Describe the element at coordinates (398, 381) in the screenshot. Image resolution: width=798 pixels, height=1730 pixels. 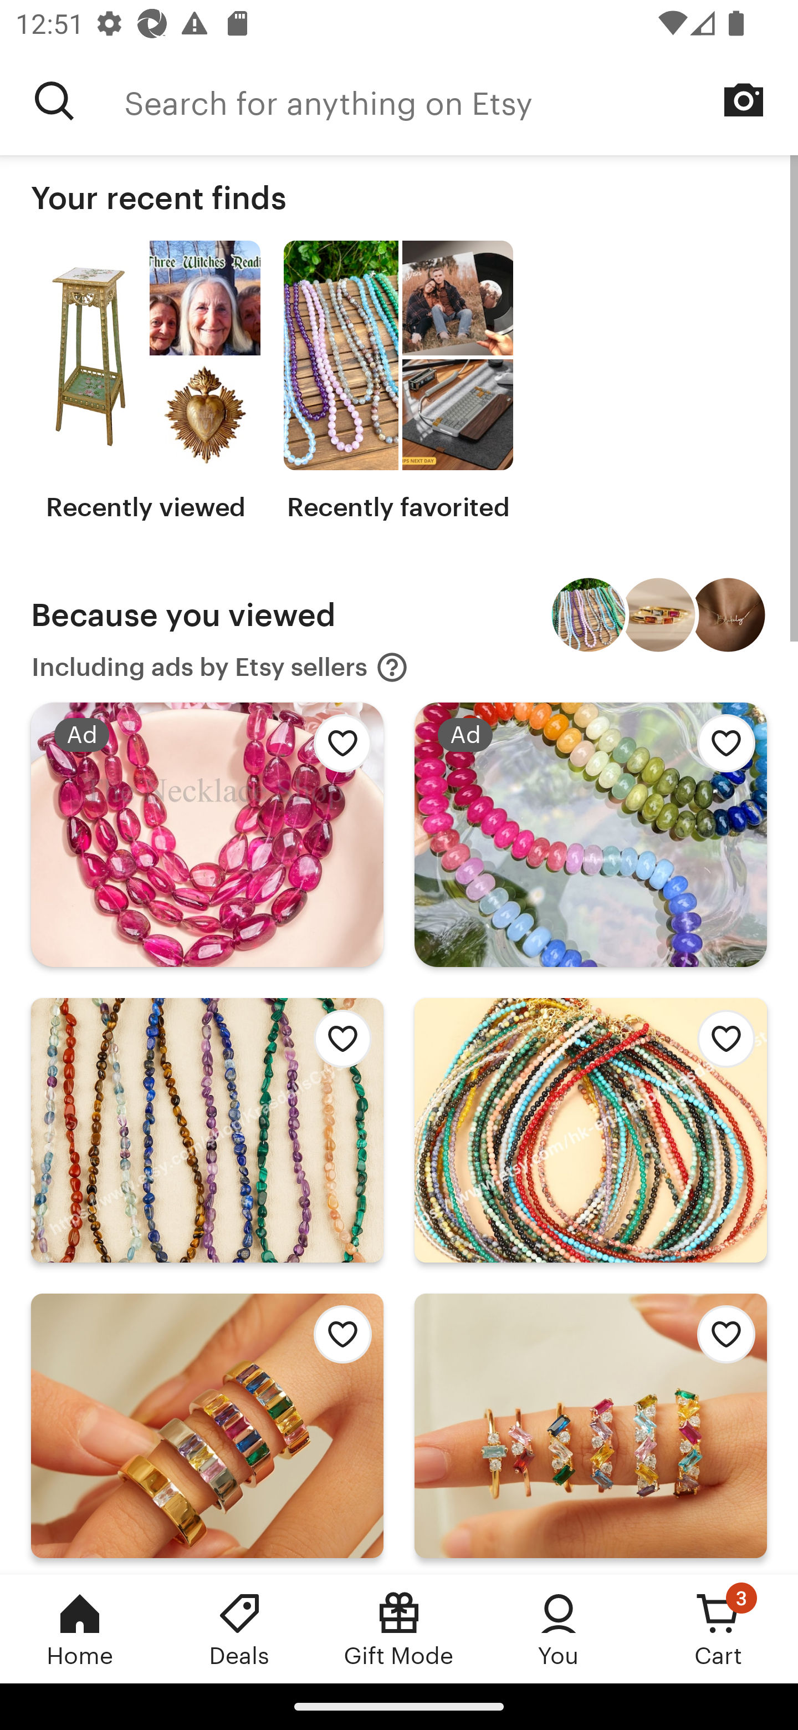
I see `Recently favorited` at that location.